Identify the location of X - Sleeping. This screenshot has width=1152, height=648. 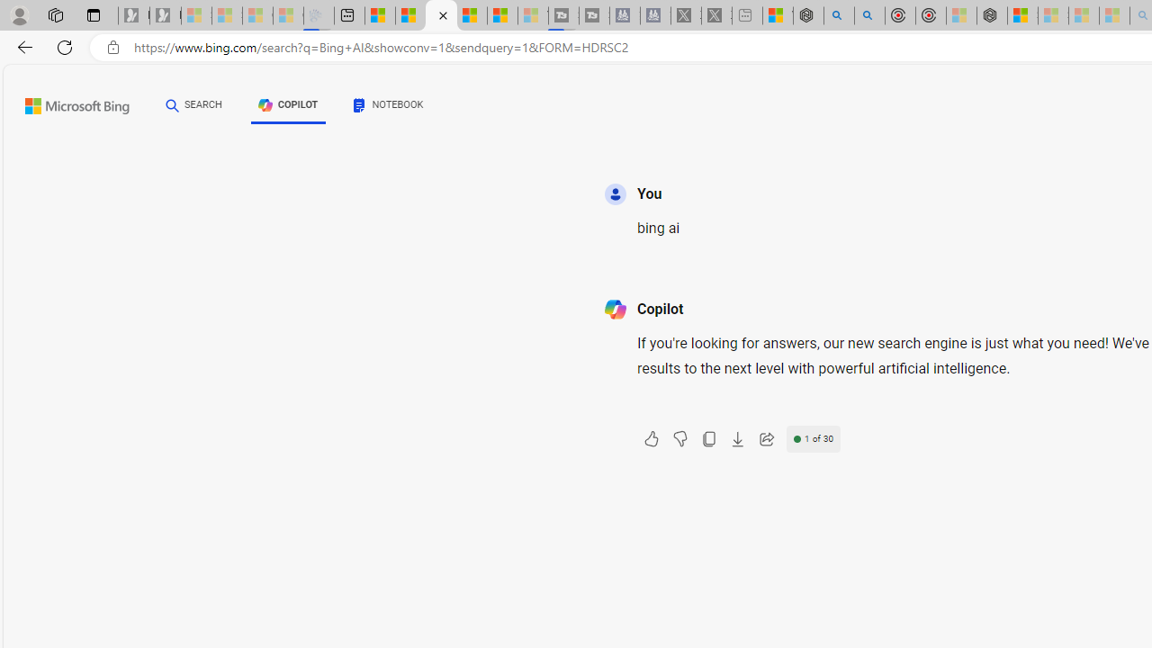
(716, 16).